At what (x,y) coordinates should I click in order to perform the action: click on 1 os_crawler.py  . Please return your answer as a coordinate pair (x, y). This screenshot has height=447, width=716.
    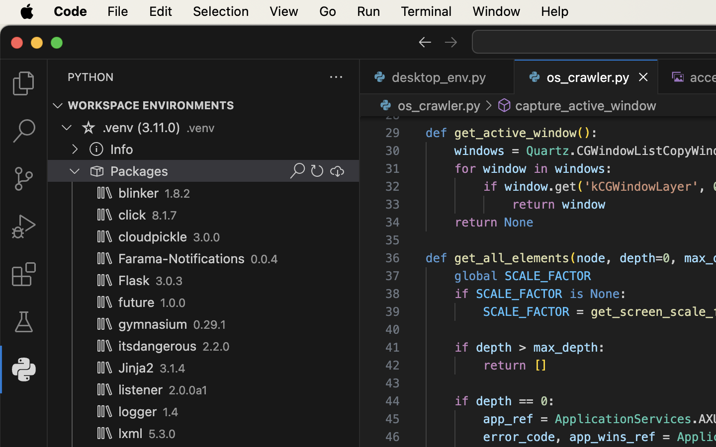
    Looking at the image, I should click on (587, 77).